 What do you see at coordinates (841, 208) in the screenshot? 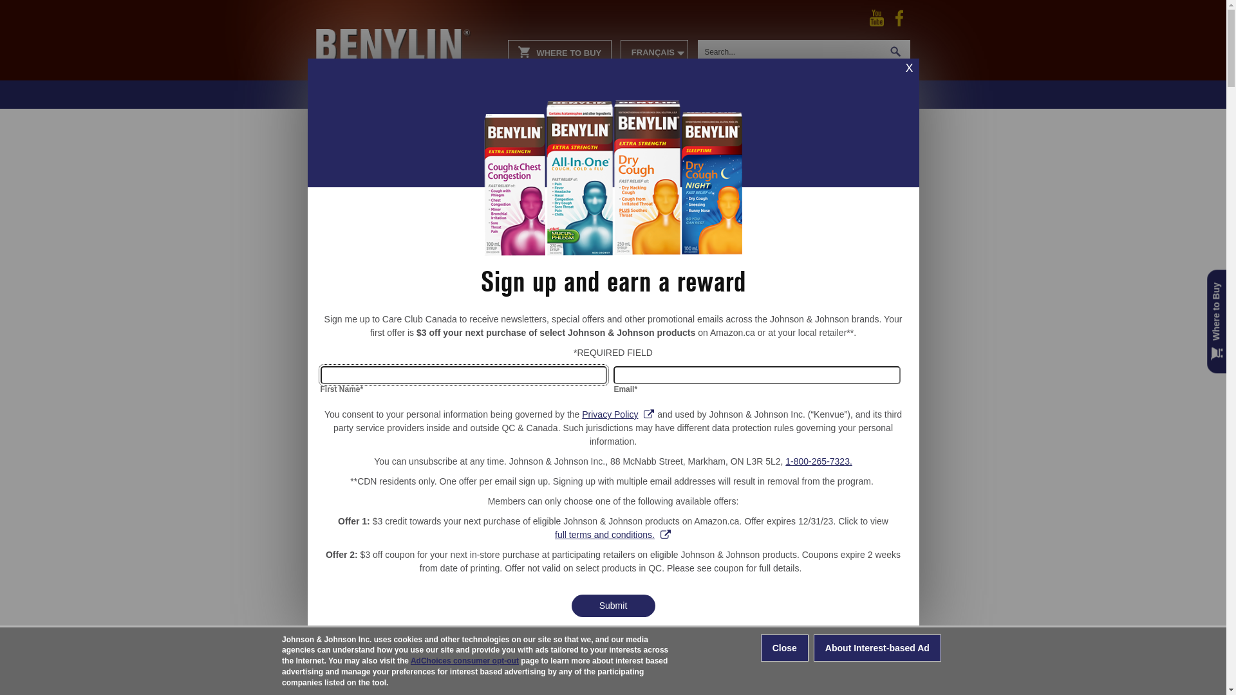
I see `Mother hugging her child` at bounding box center [841, 208].